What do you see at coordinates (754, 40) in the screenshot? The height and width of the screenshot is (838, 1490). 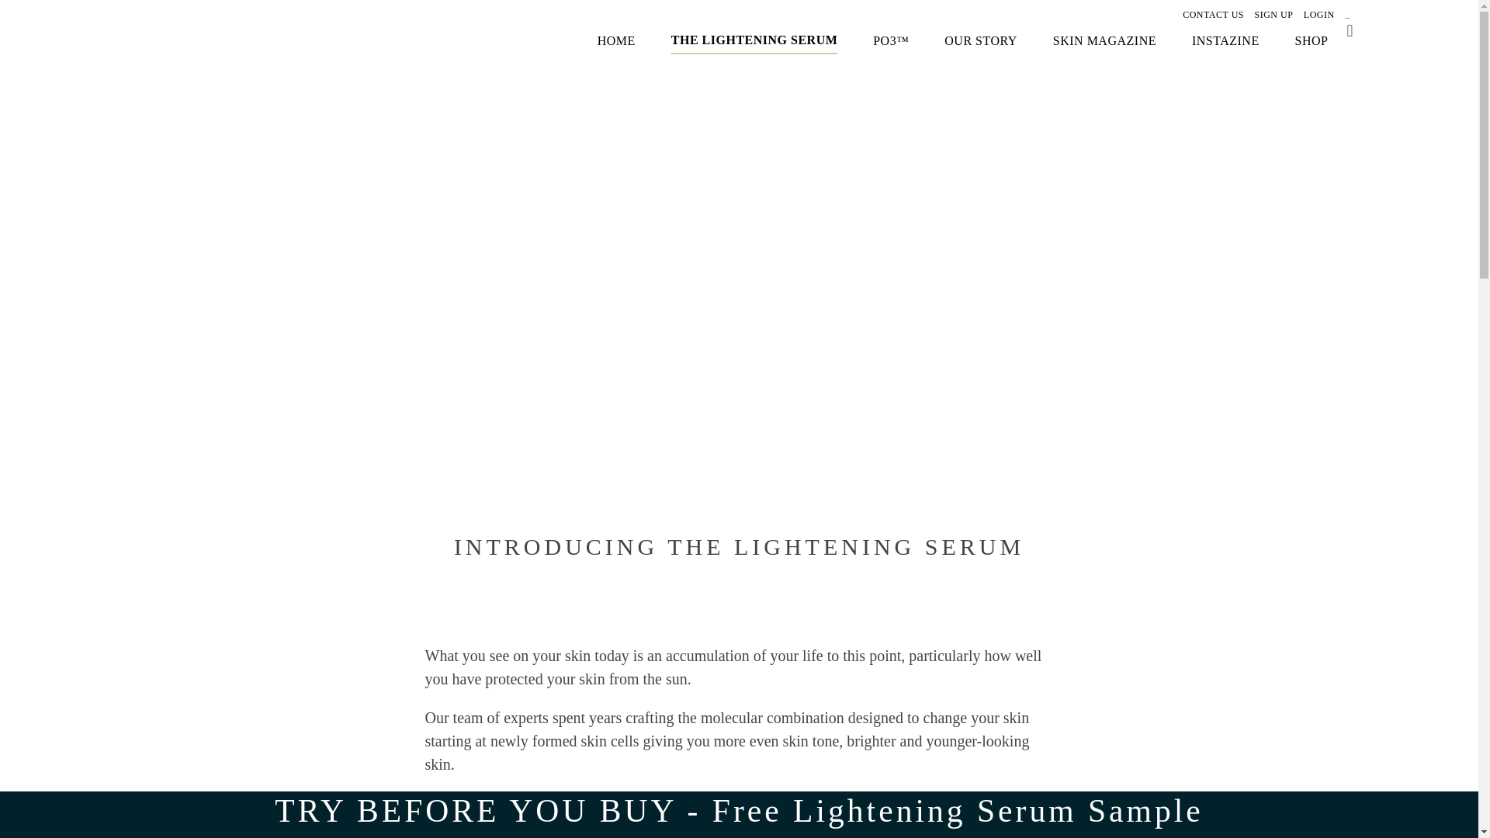 I see `THE LIGHTENING SERUM` at bounding box center [754, 40].